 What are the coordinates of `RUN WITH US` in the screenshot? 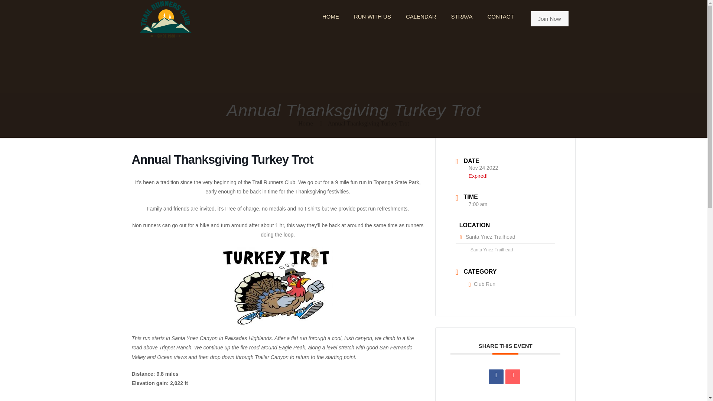 It's located at (372, 16).